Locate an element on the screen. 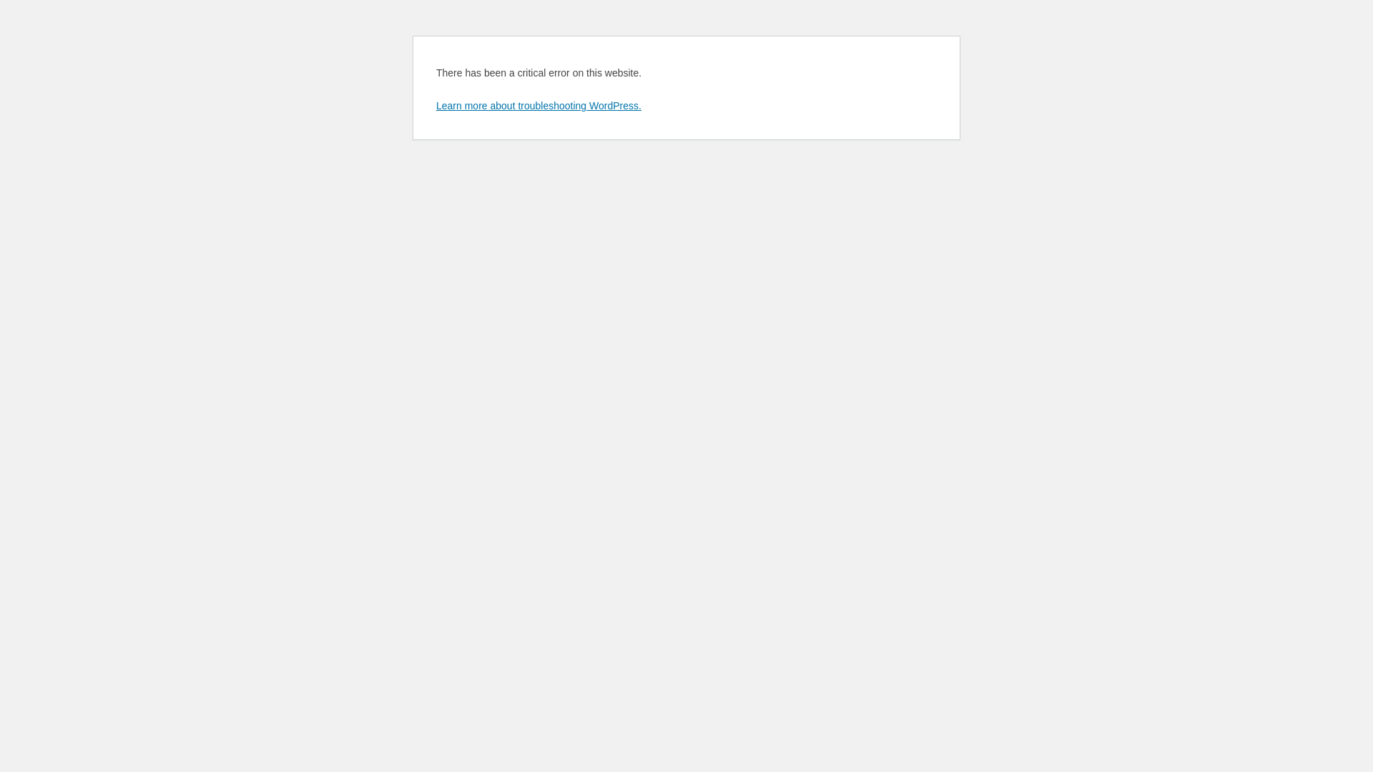 The height and width of the screenshot is (772, 1373). Learn more about troubleshooting WordPress. is located at coordinates (539, 106).